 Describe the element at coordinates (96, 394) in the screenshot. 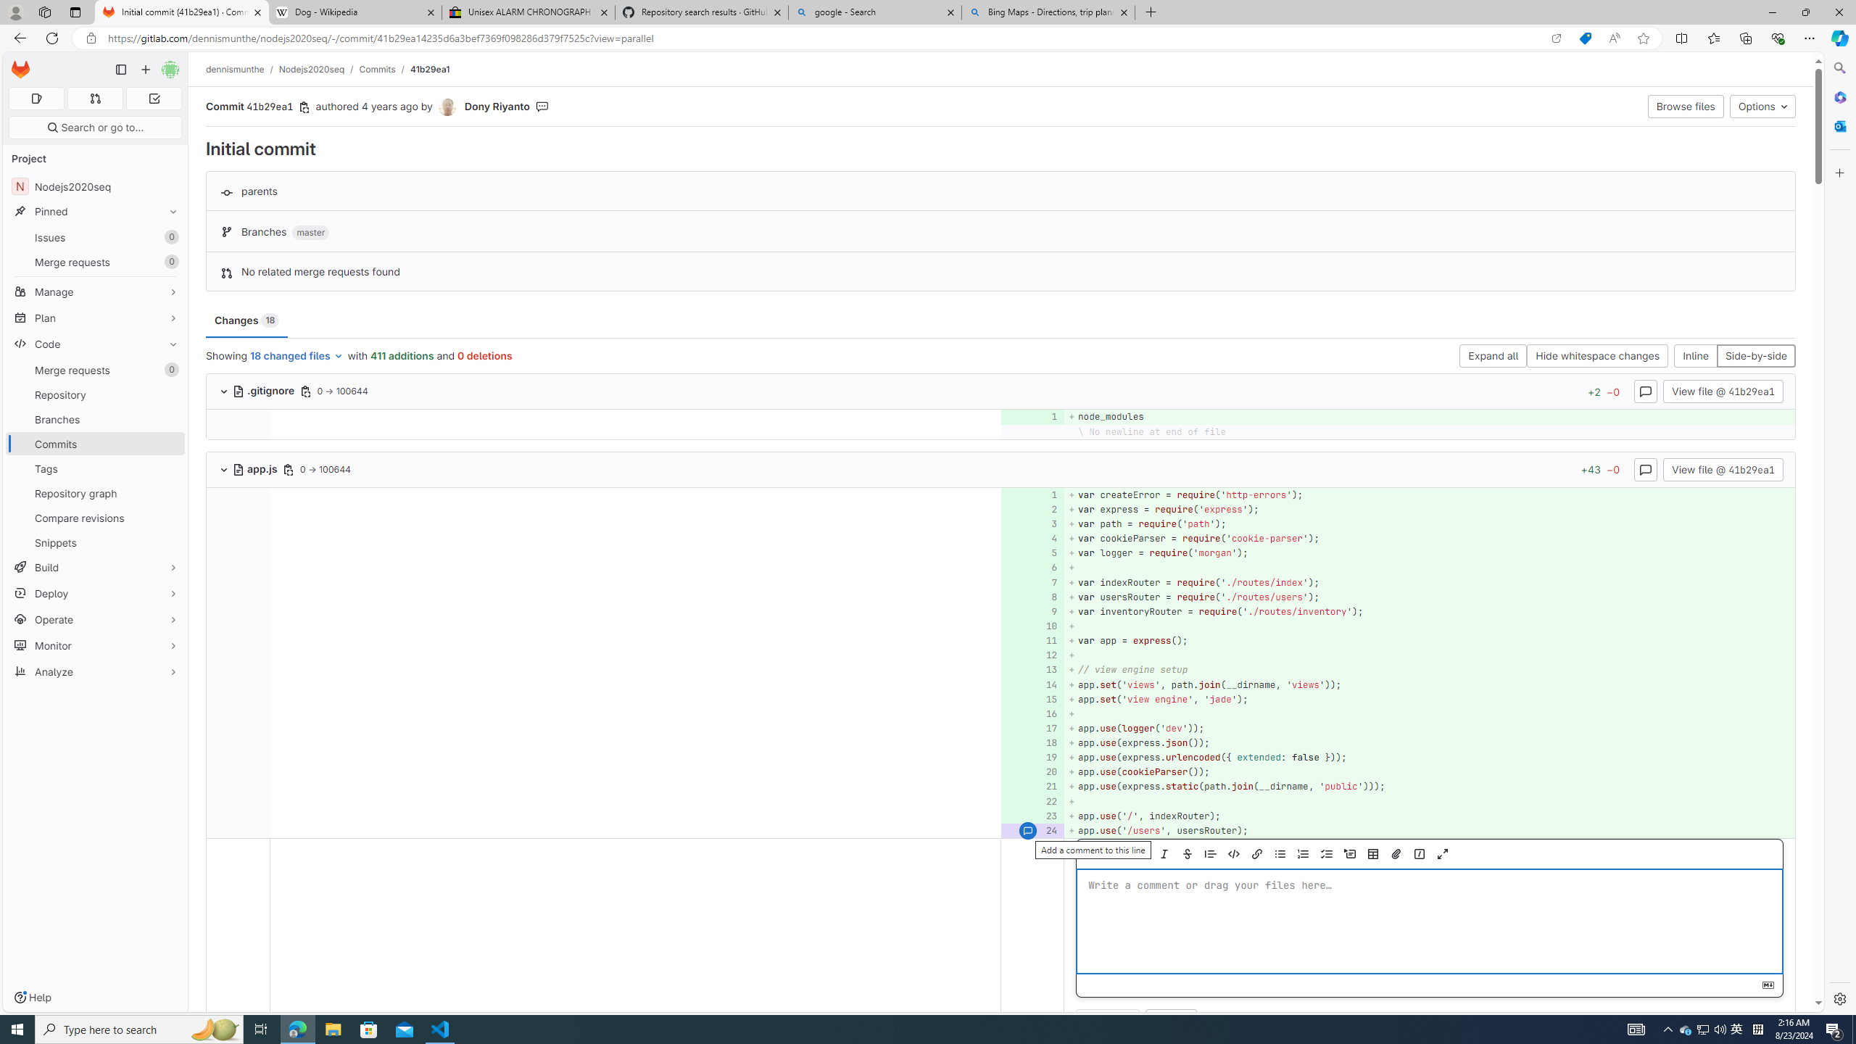

I see `Repository` at that location.